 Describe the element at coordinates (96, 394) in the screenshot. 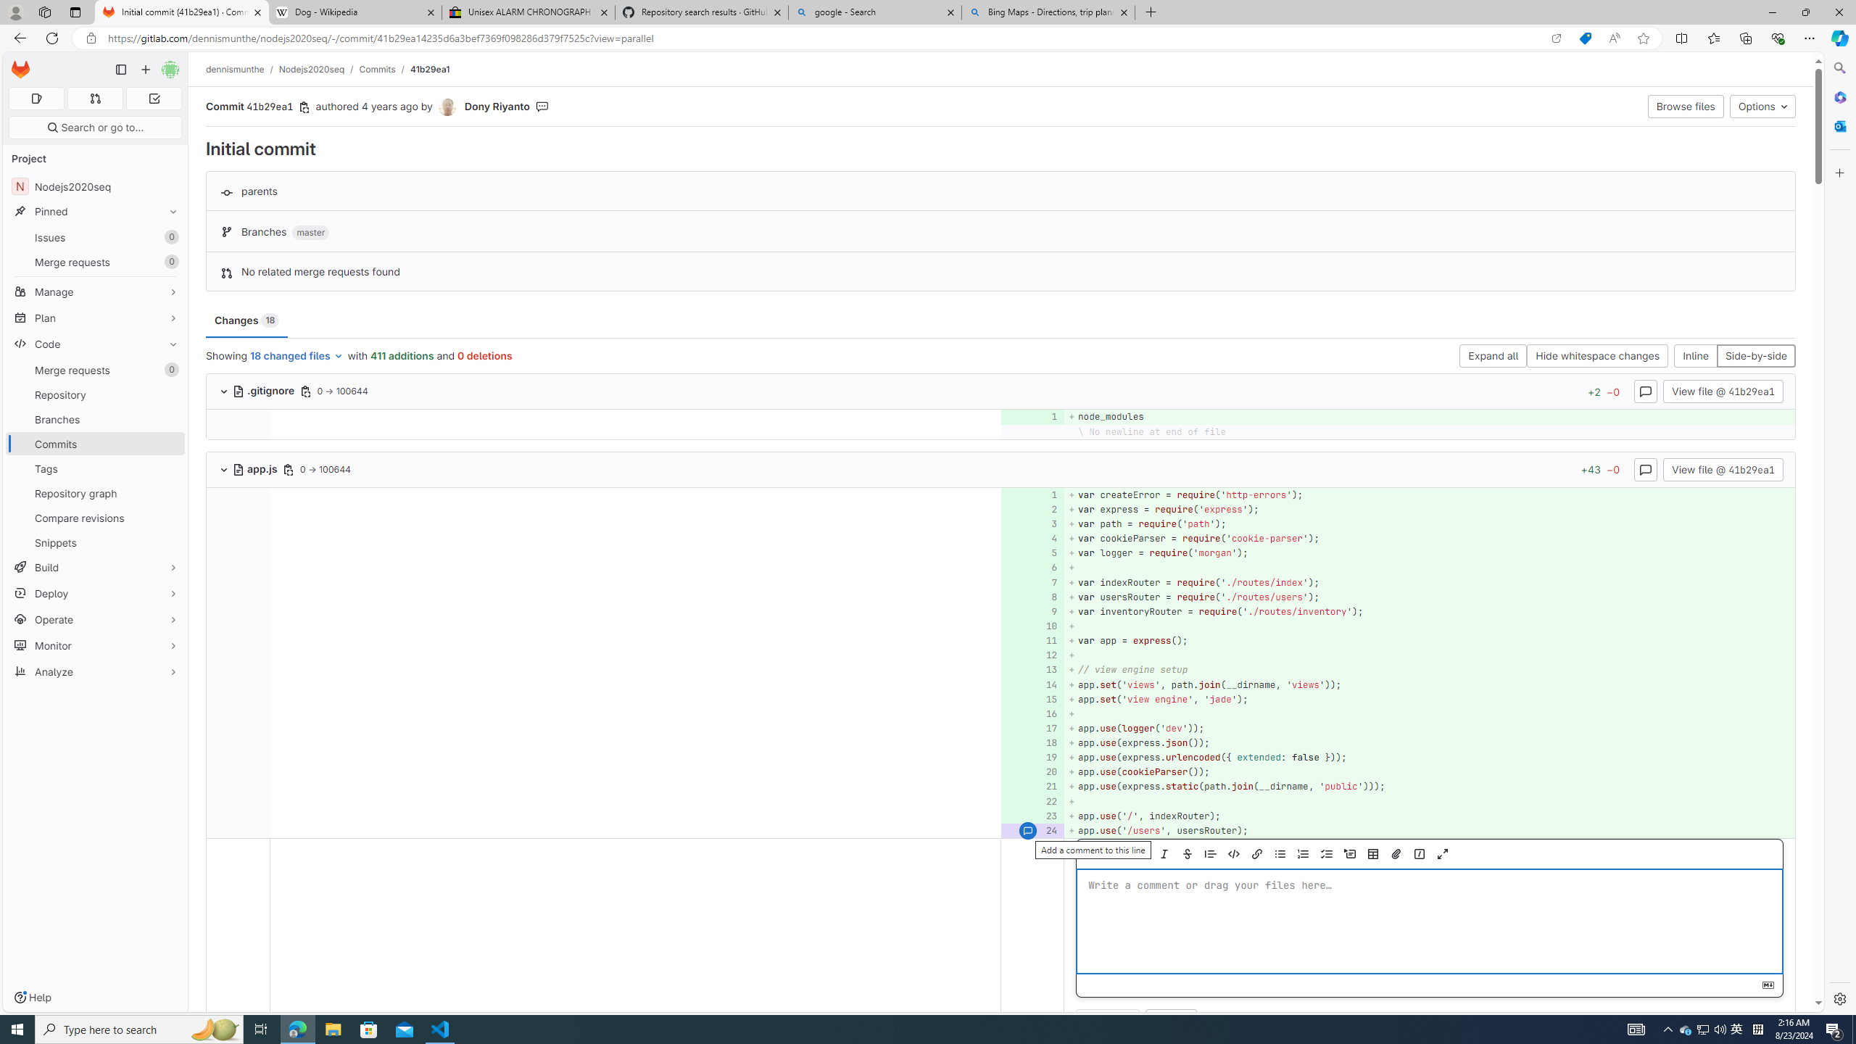

I see `Repository` at that location.